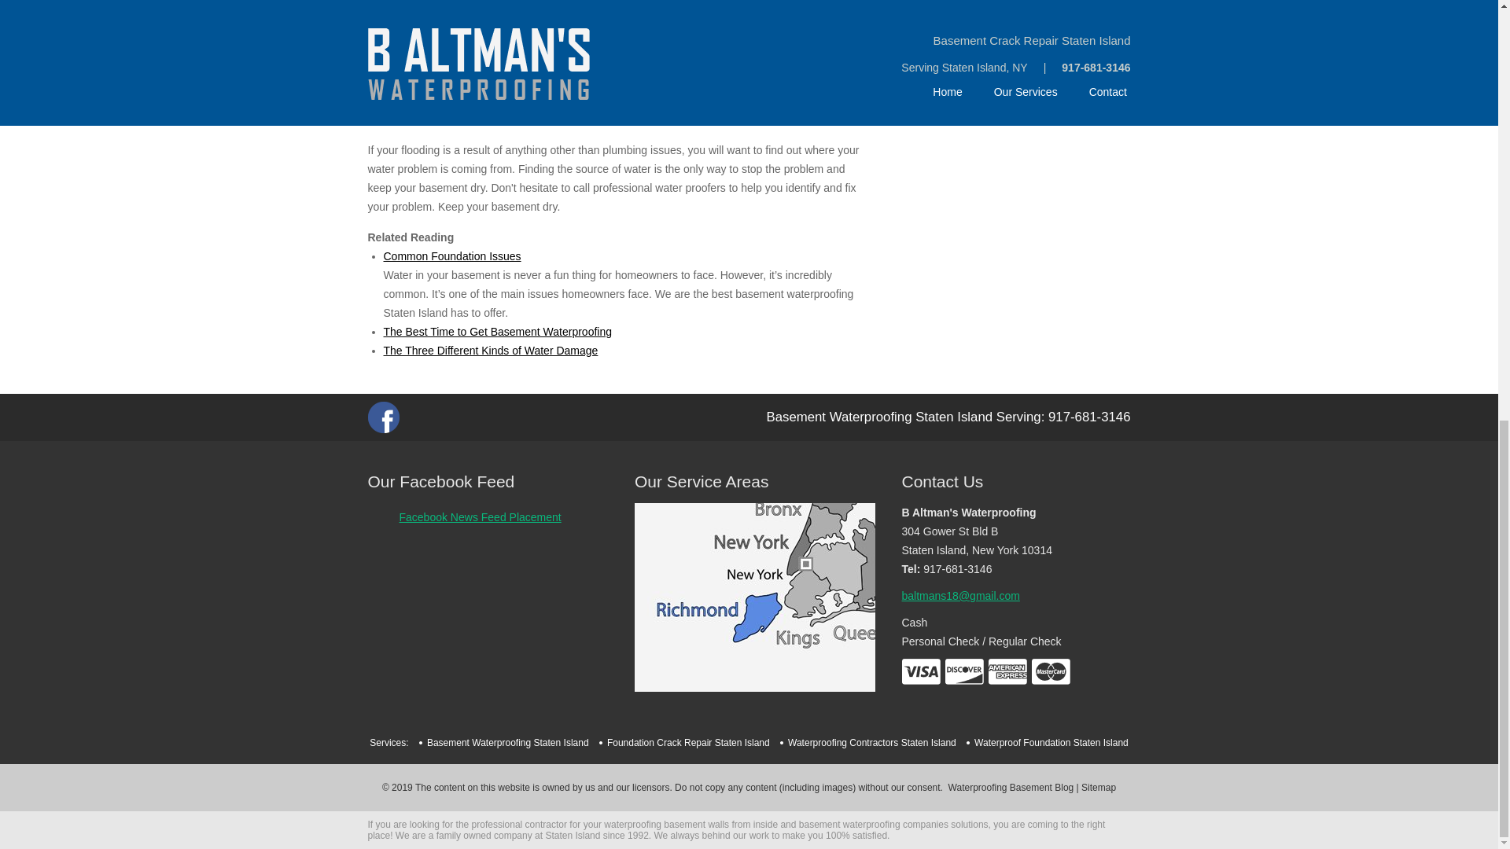  Describe the element at coordinates (481, 517) in the screenshot. I see `Facebook News Feed Placement` at that location.